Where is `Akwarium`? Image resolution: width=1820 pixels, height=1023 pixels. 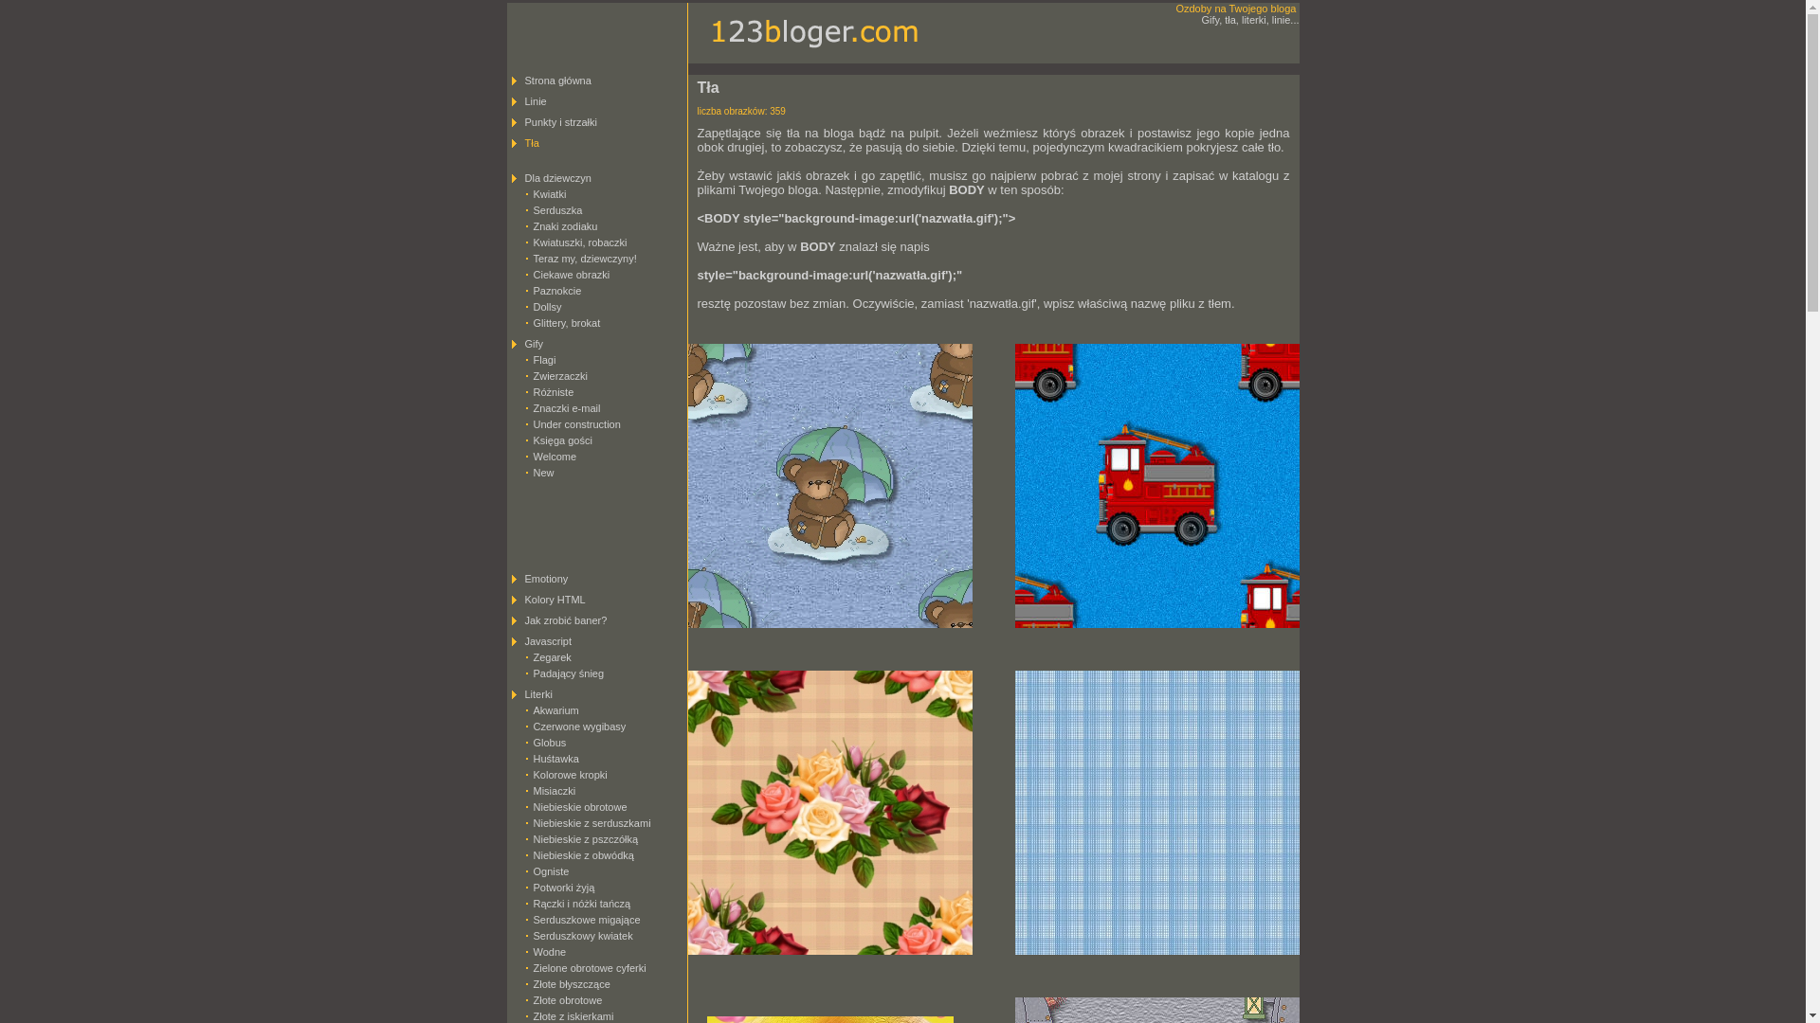 Akwarium is located at coordinates (555, 710).